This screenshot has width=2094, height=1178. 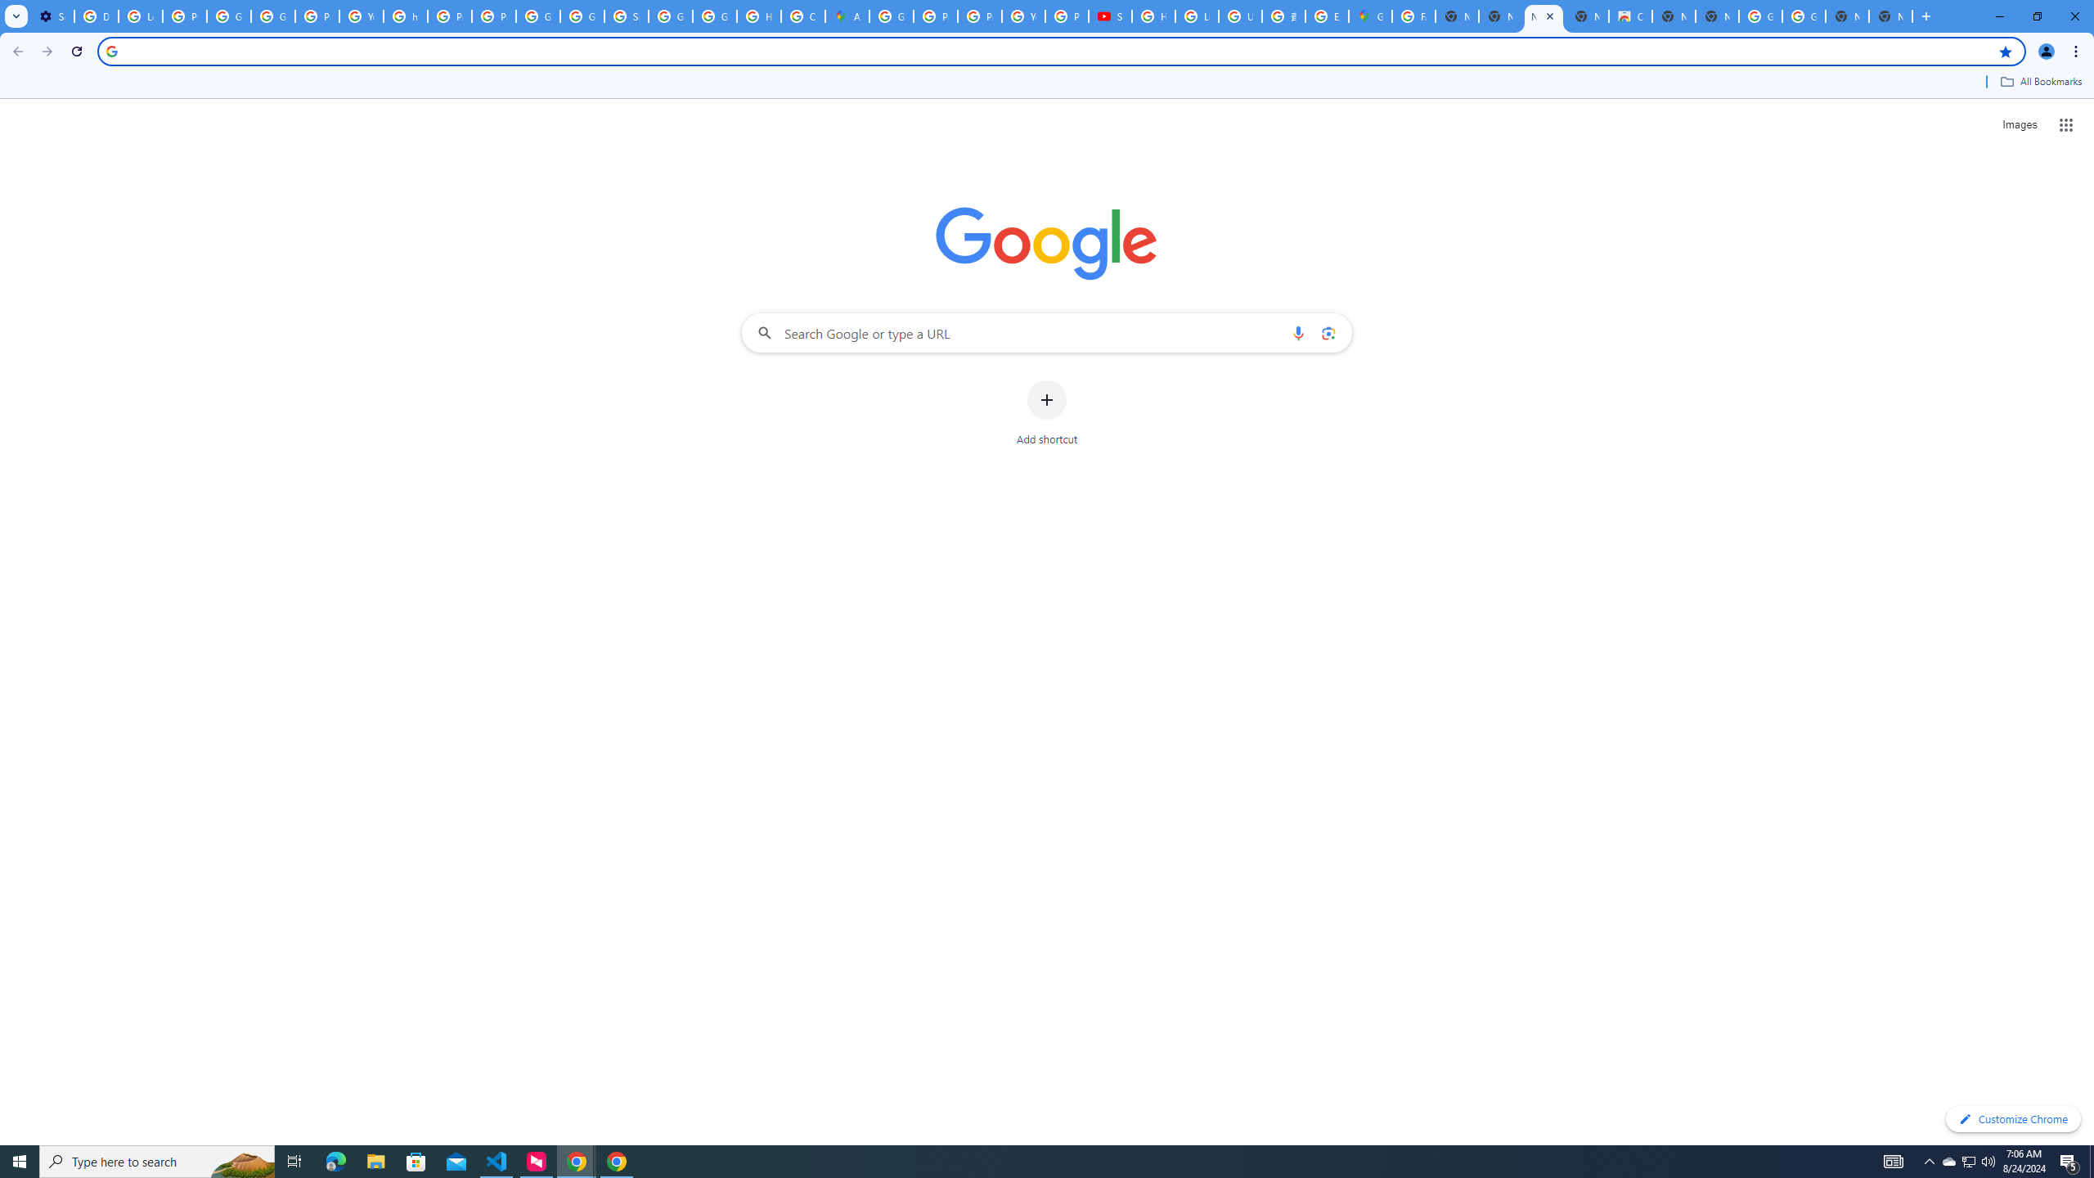 What do you see at coordinates (1631, 16) in the screenshot?
I see `Chrome Web Store` at bounding box center [1631, 16].